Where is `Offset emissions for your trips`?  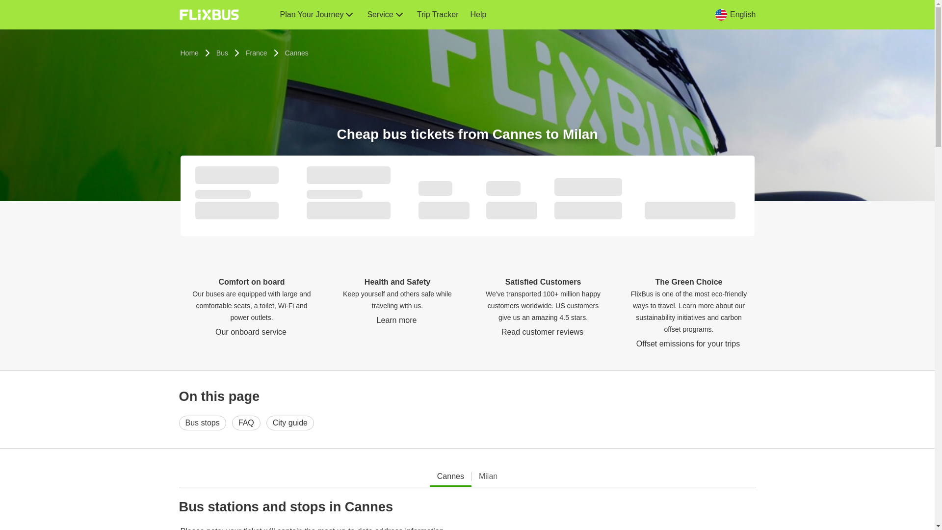
Offset emissions for your trips is located at coordinates (689, 344).